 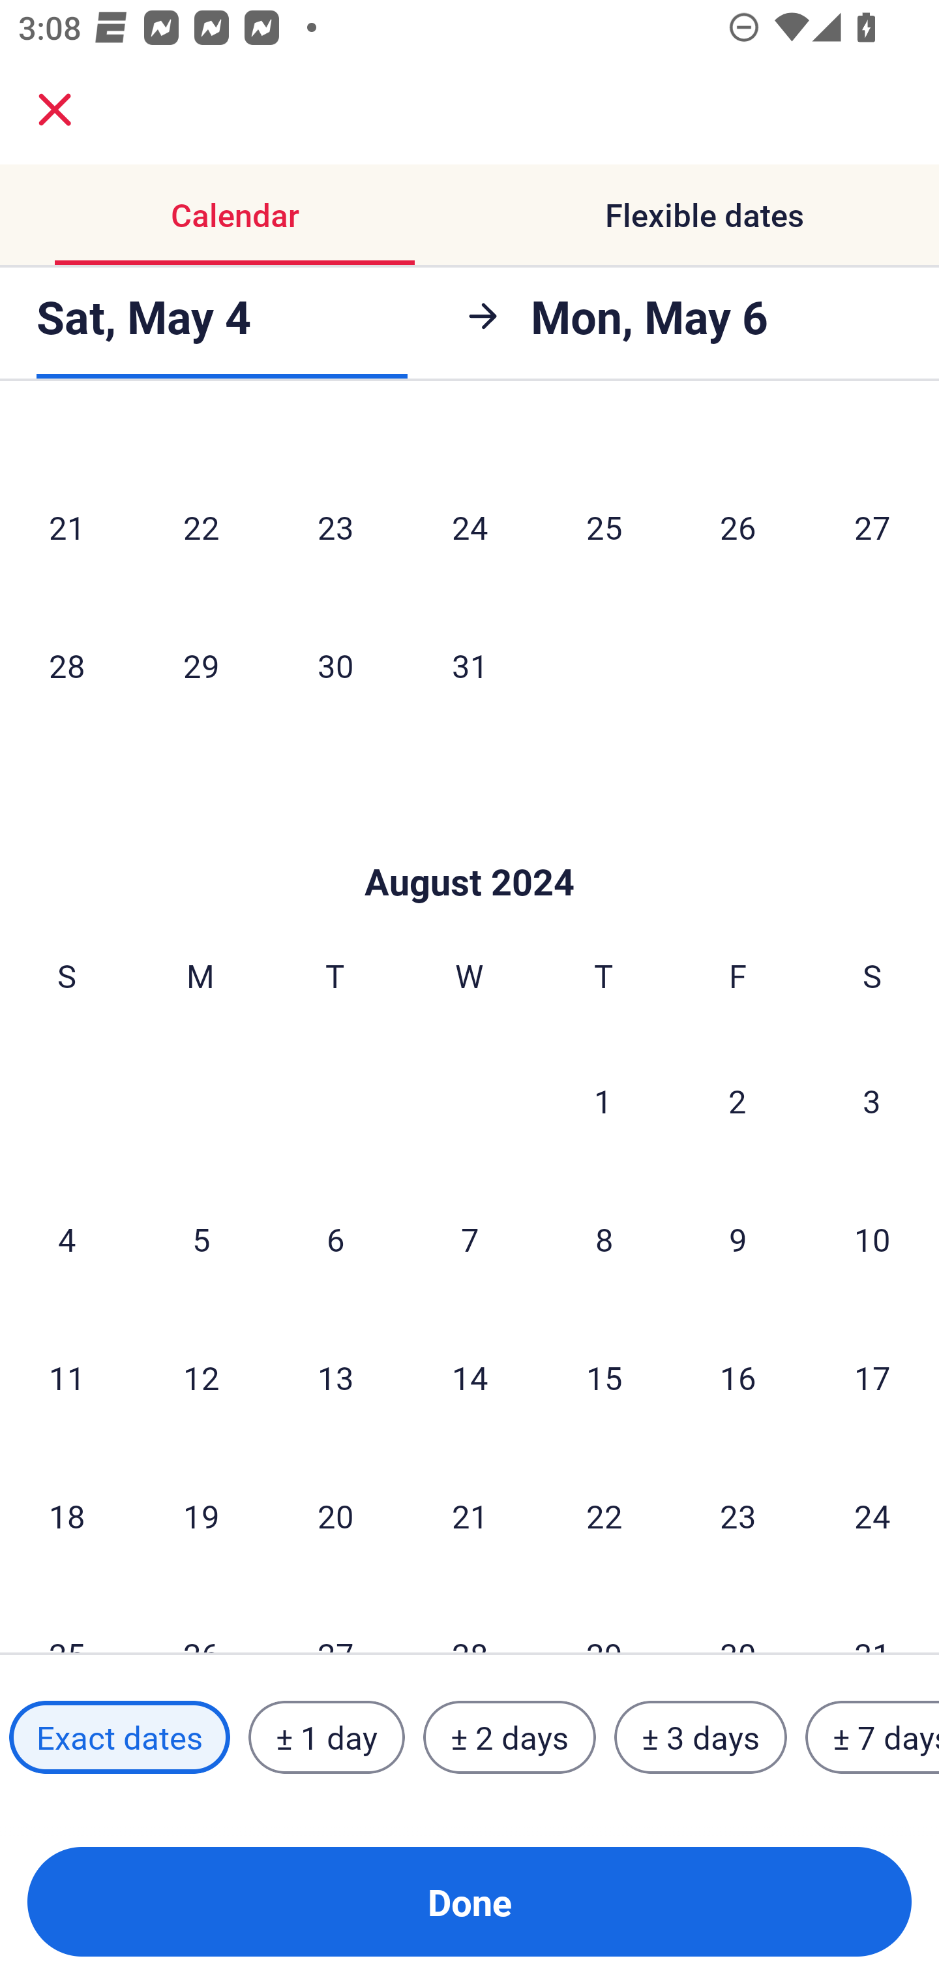 I want to click on 16 Friday, August 16, 2024, so click(x=738, y=1378).